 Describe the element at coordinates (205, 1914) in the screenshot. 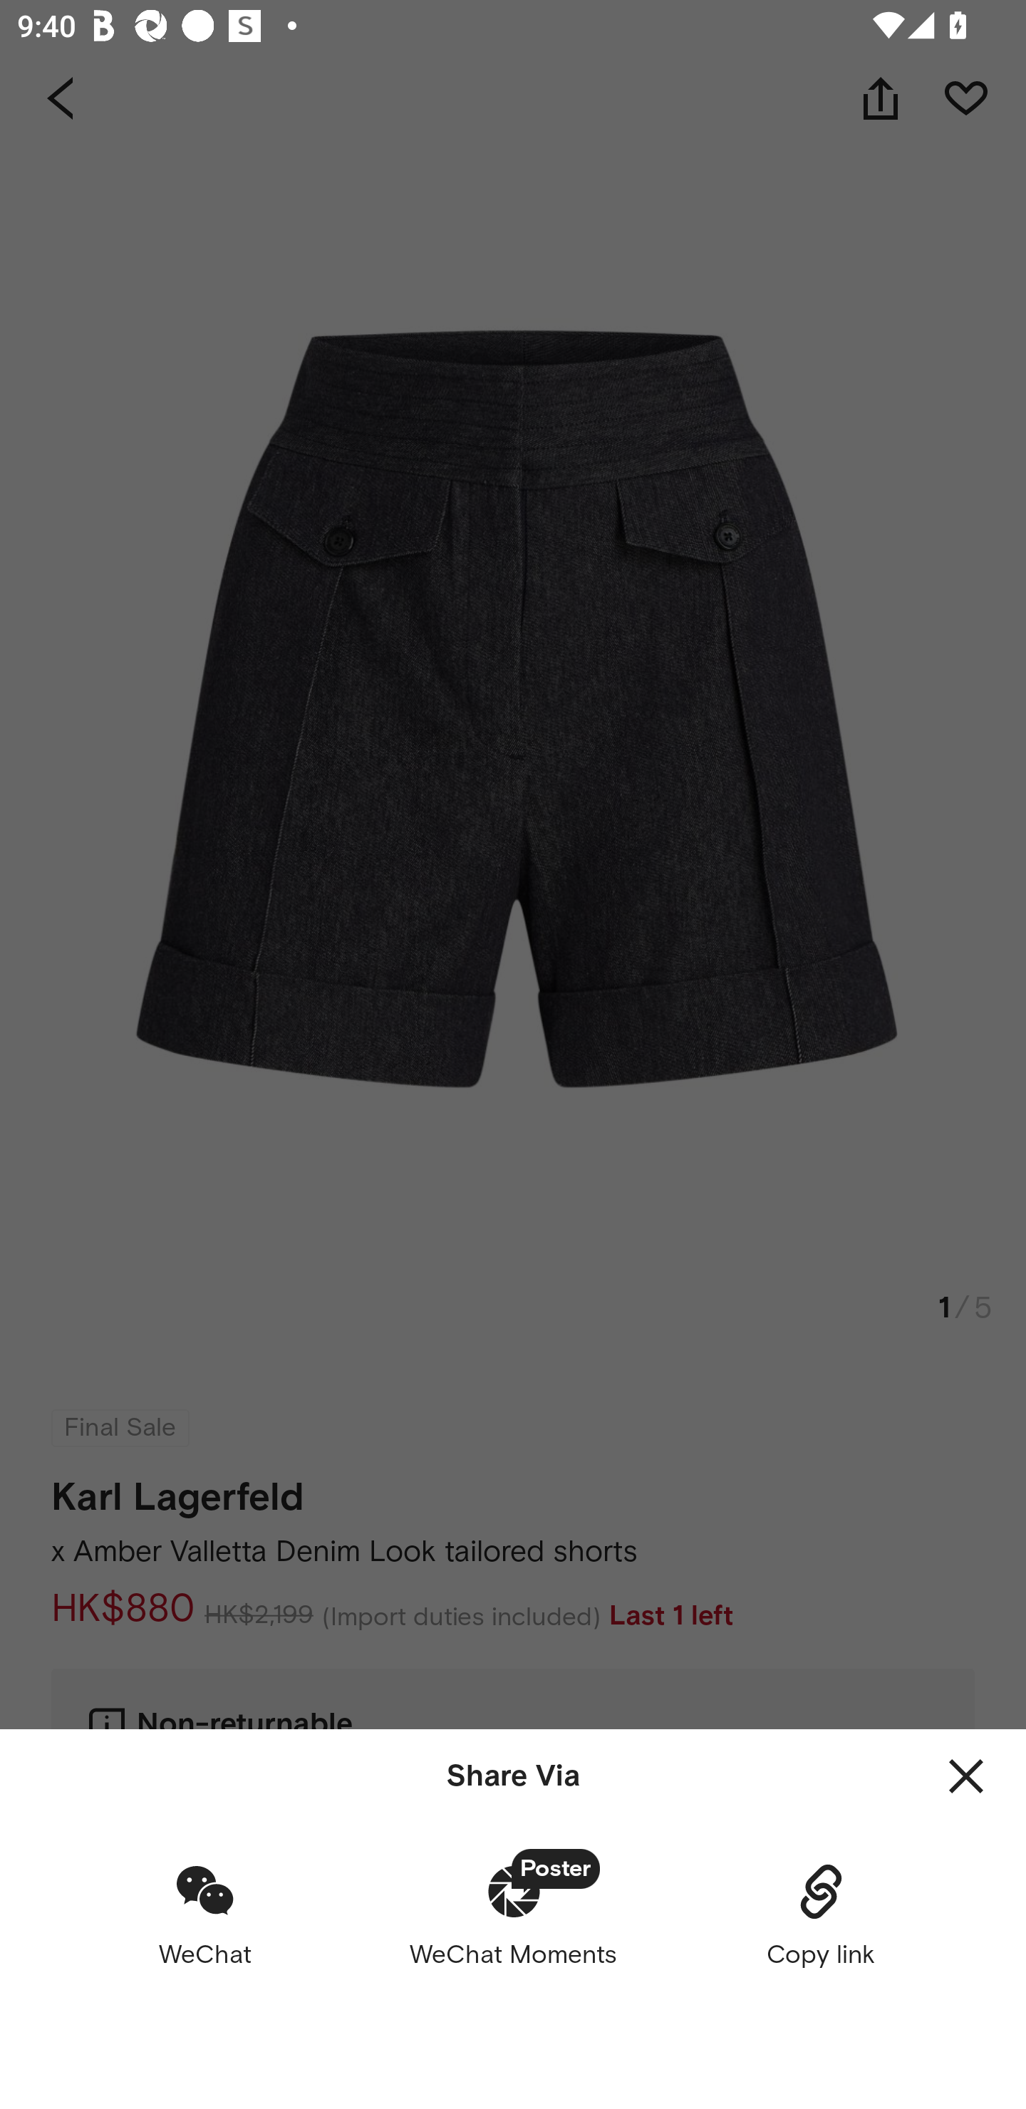

I see `WeChat` at that location.